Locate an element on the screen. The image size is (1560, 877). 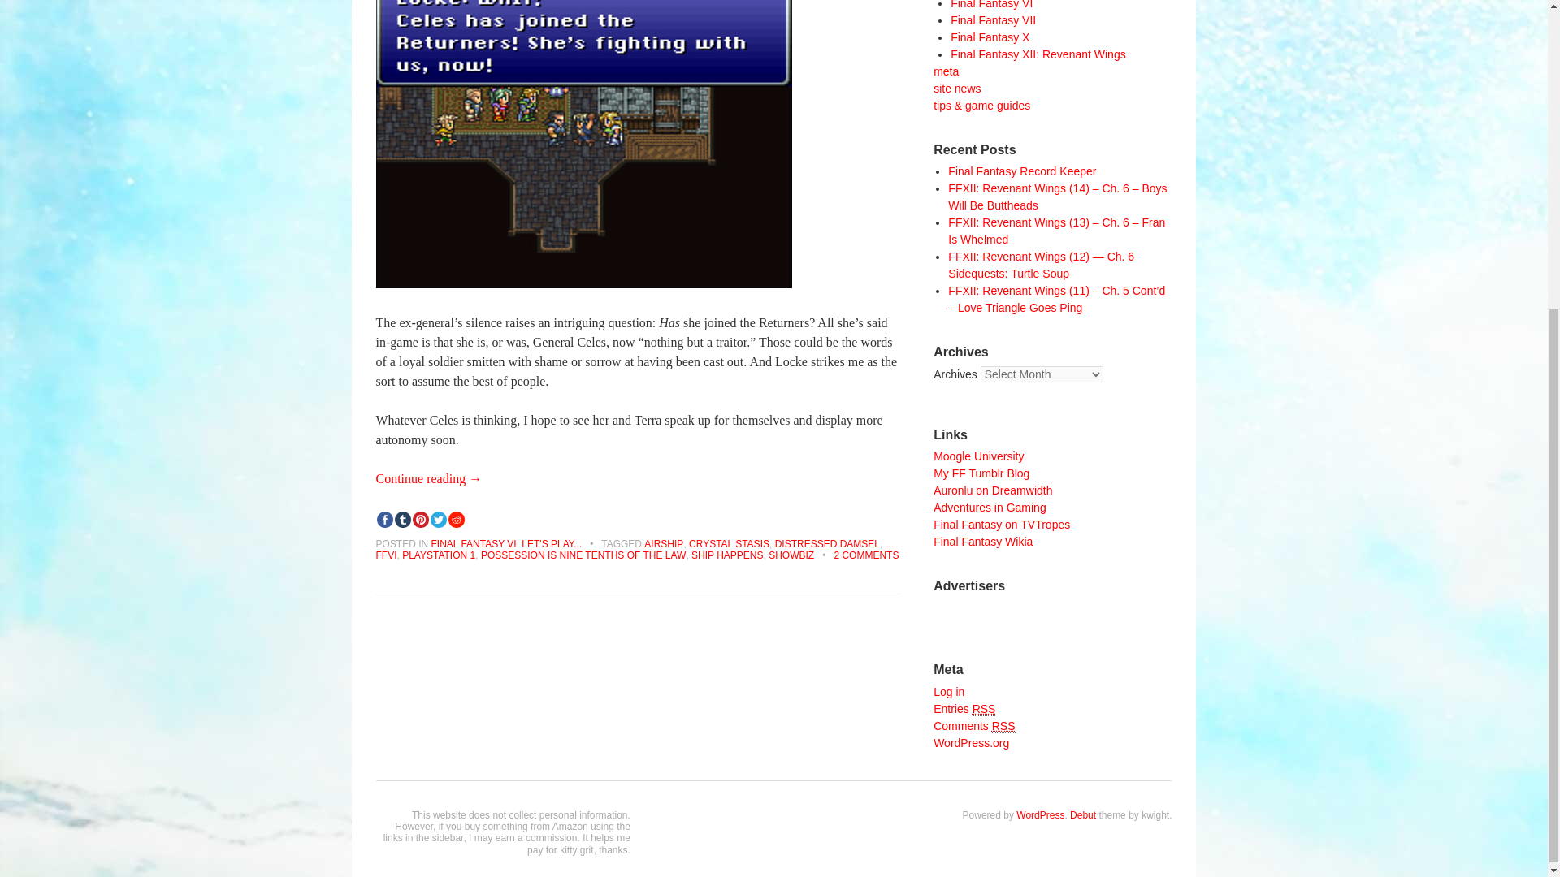
DISTRESSED DAMSEL is located at coordinates (827, 544).